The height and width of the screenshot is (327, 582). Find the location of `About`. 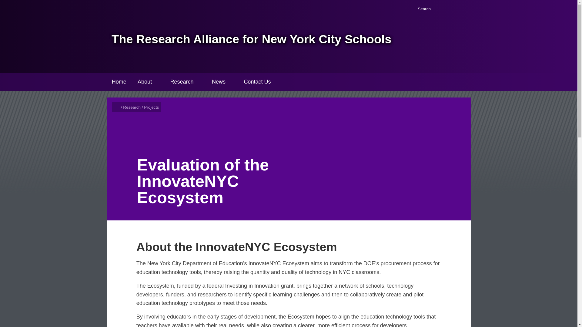

About is located at coordinates (144, 82).